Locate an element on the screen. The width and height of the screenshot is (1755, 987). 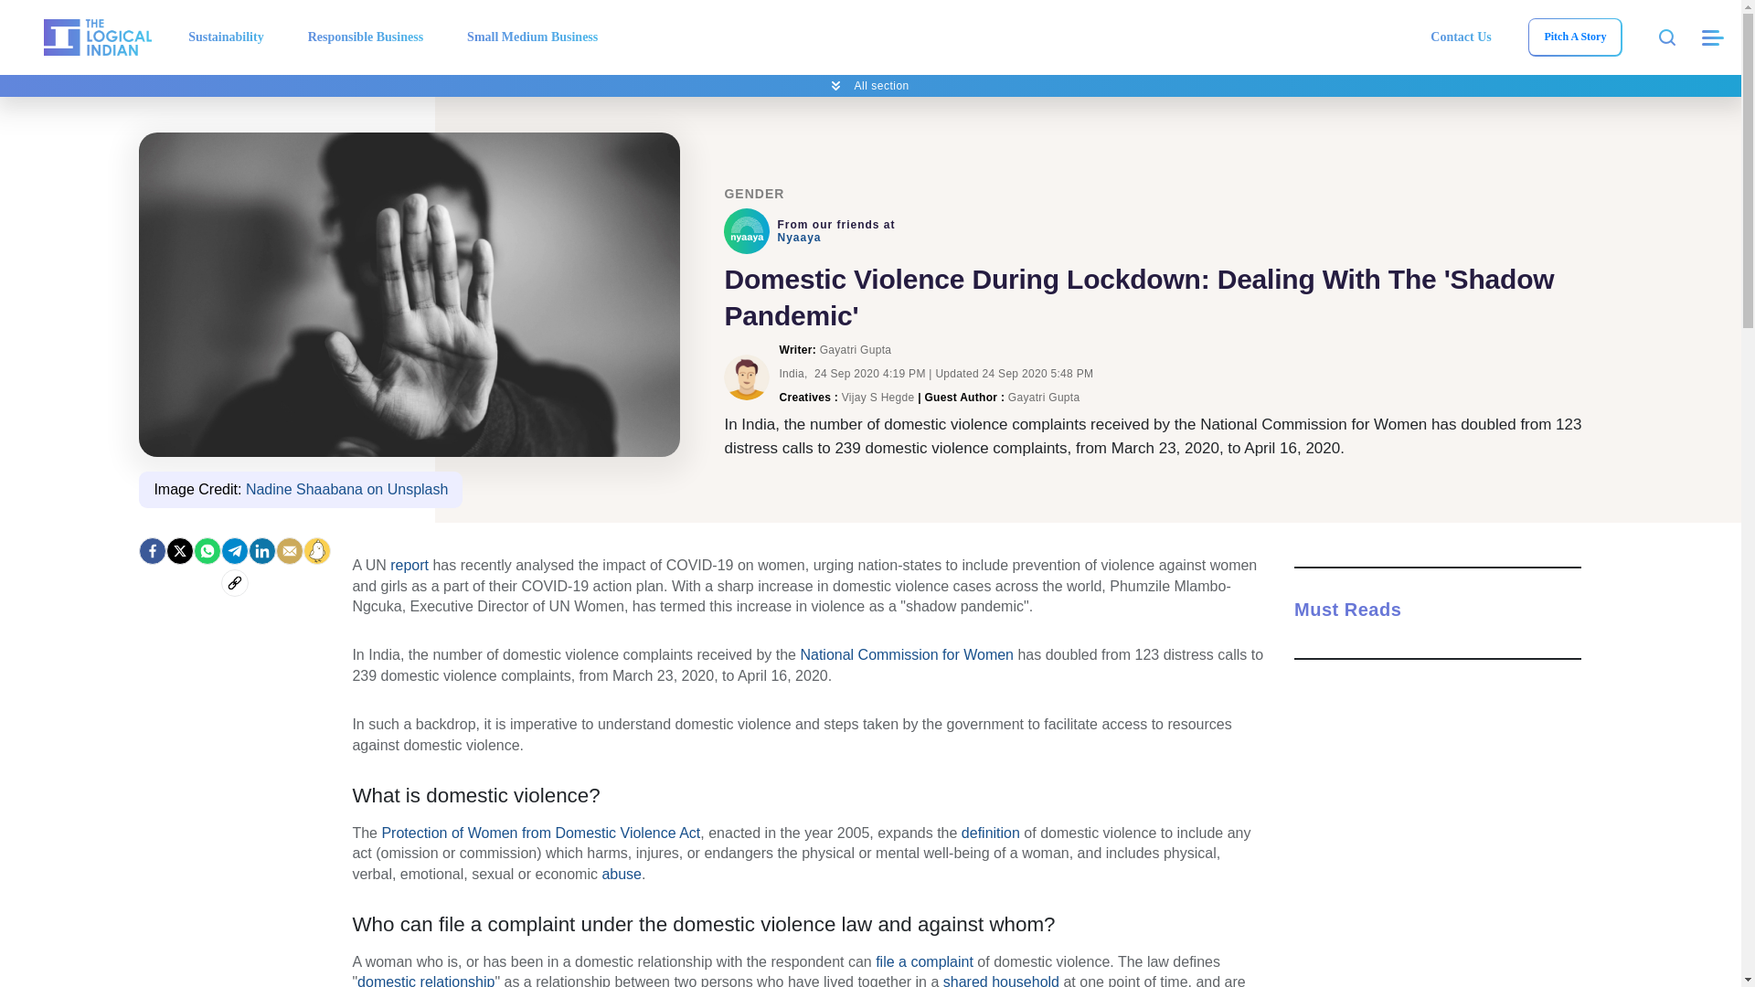
Responsible Business is located at coordinates (366, 37).